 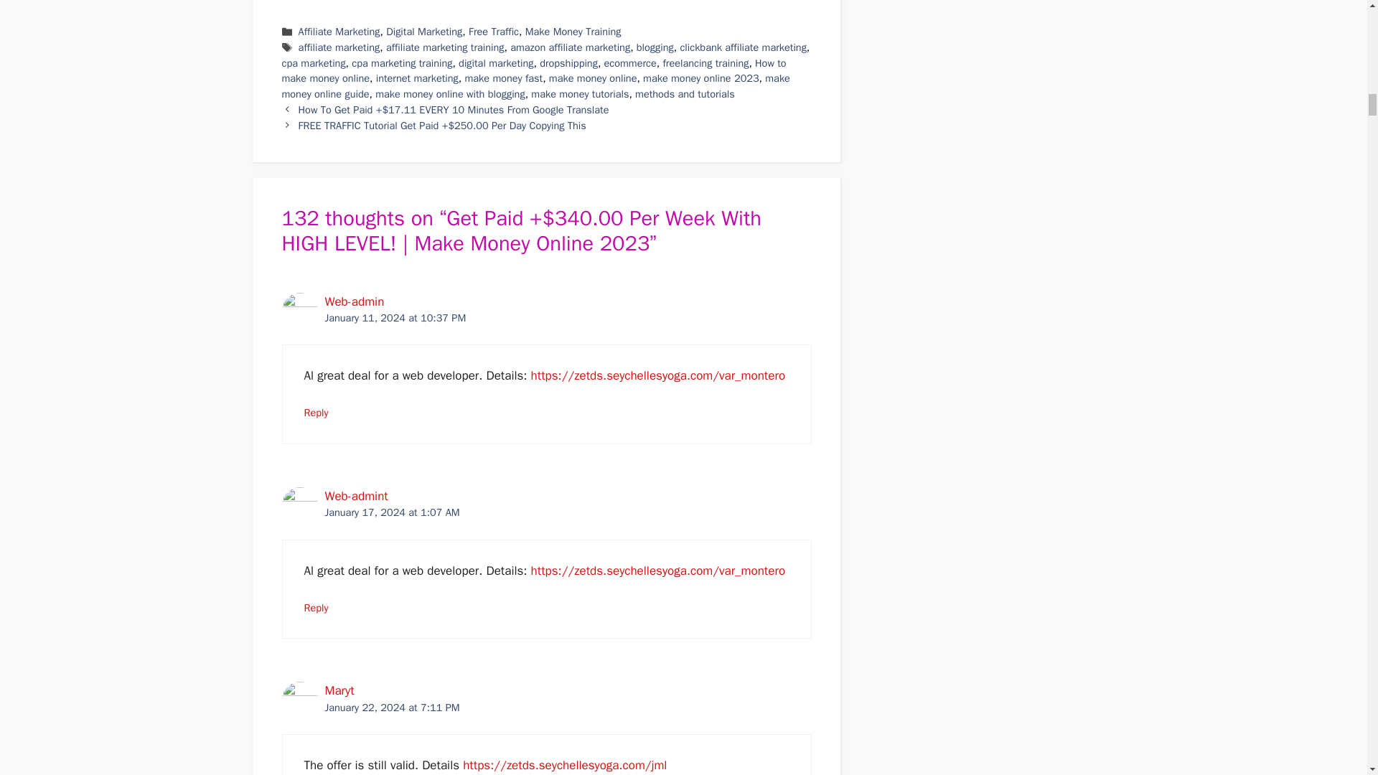 I want to click on ecommerce, so click(x=630, y=63).